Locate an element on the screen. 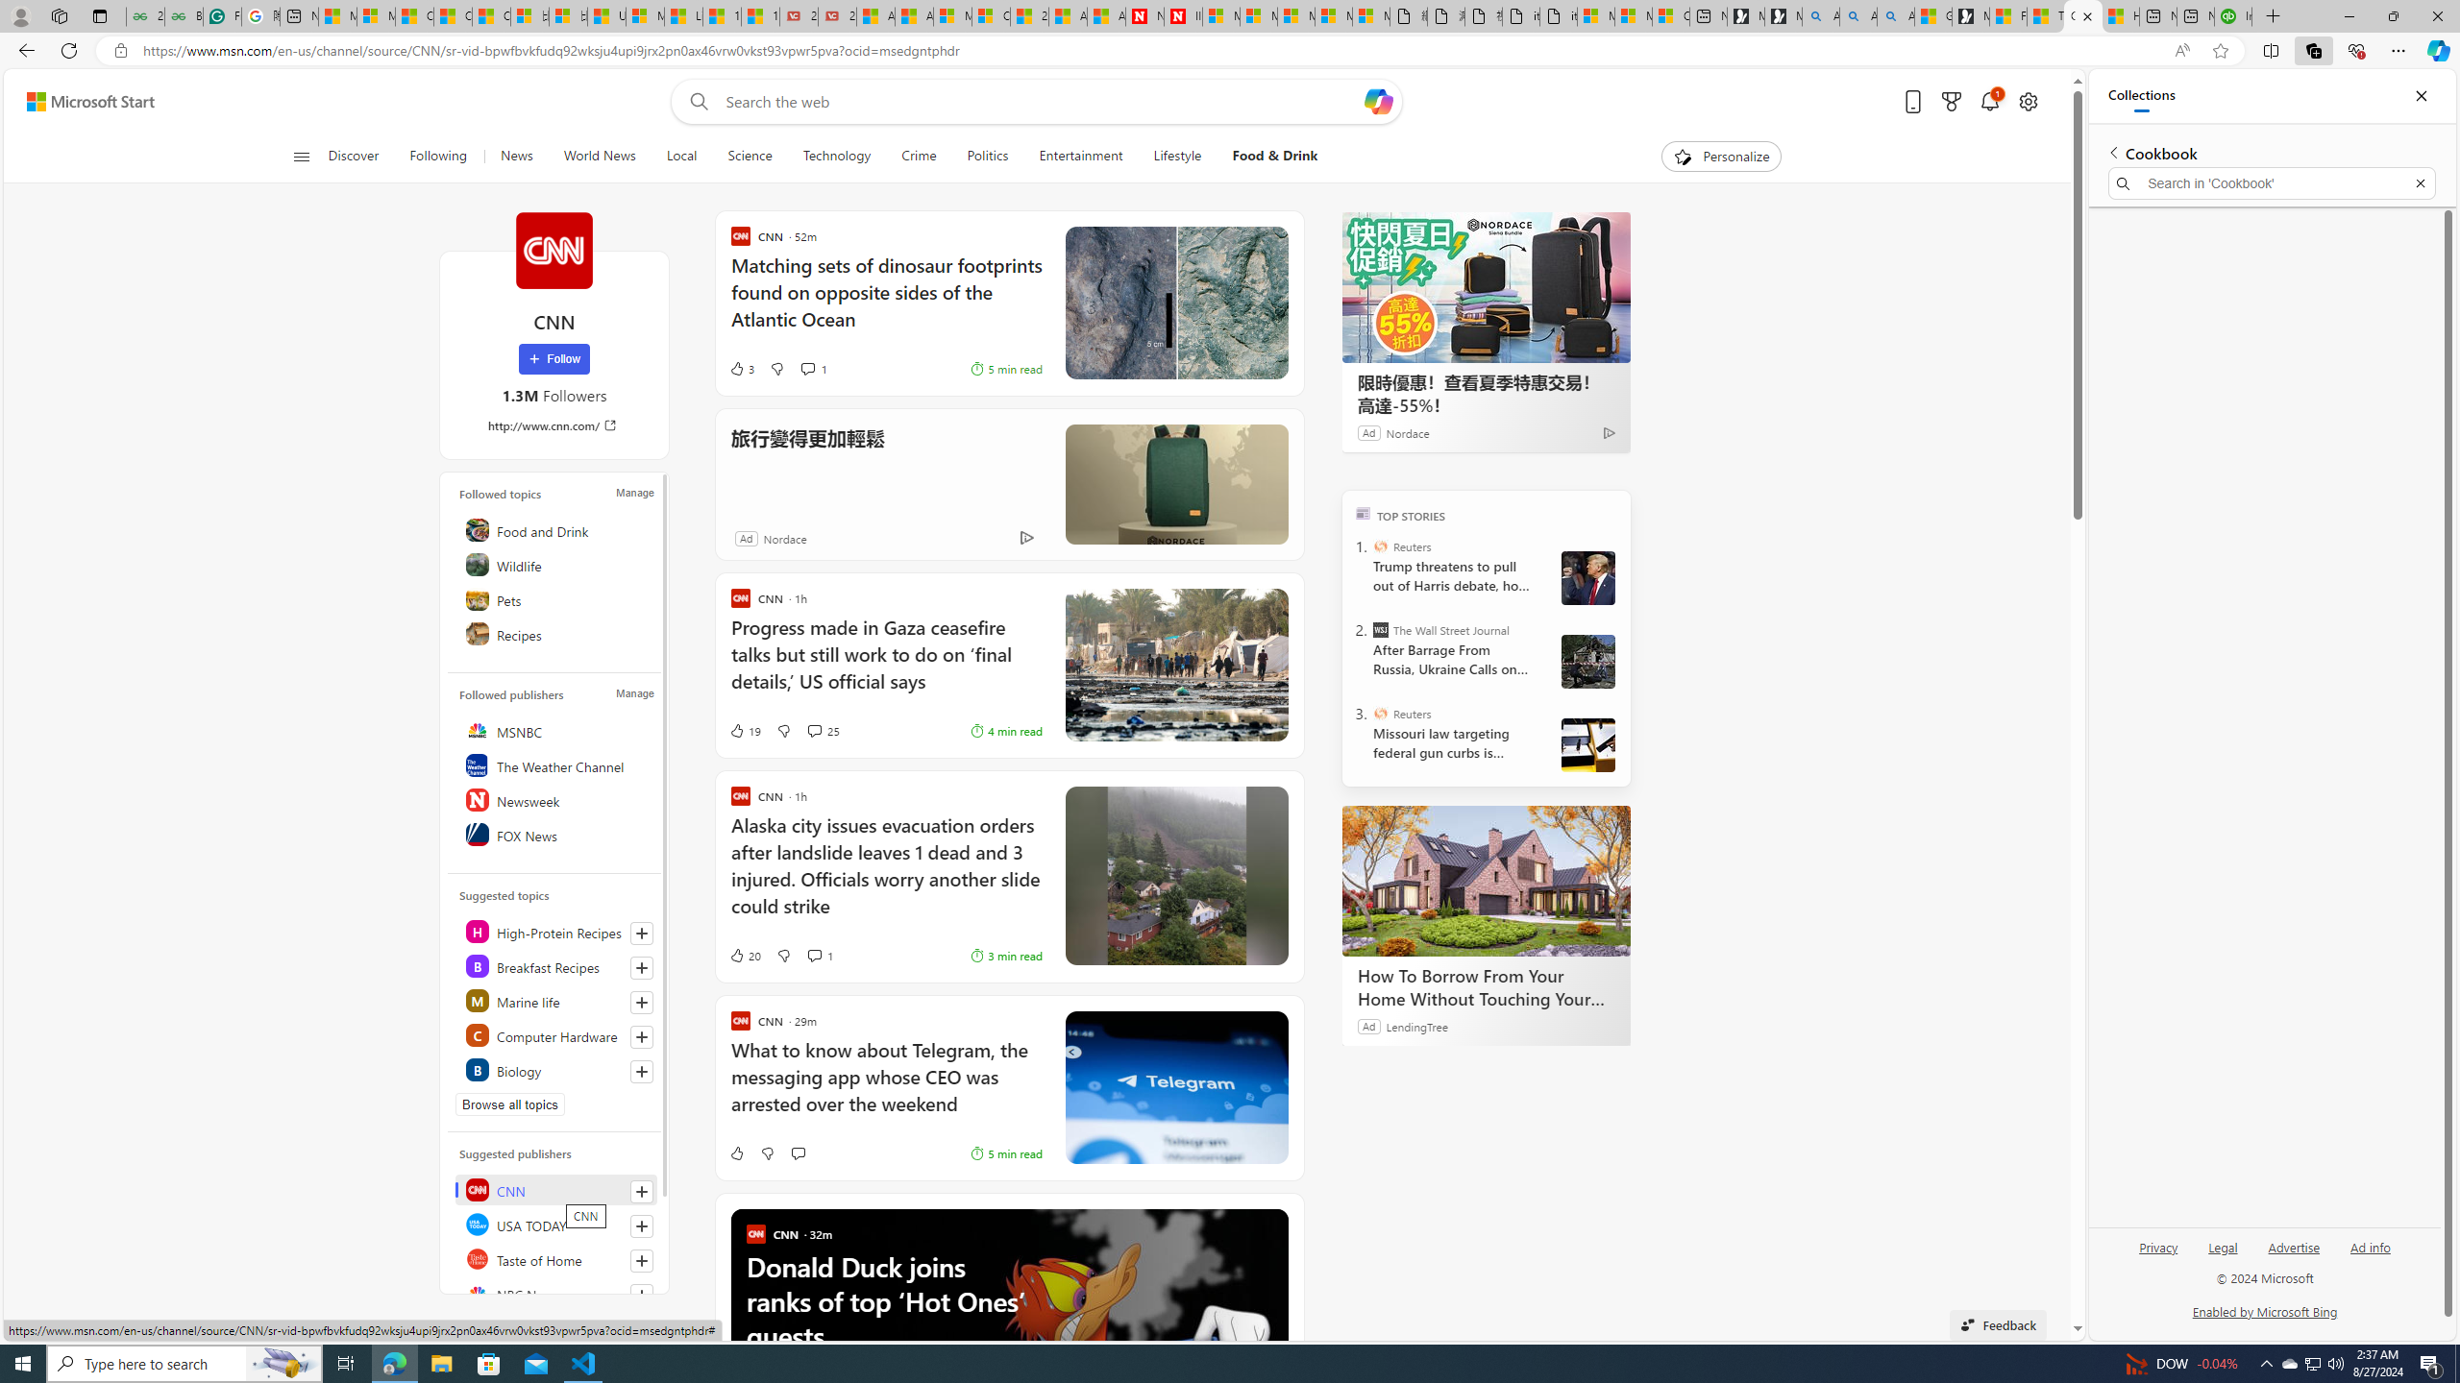  Politics is located at coordinates (988, 157).